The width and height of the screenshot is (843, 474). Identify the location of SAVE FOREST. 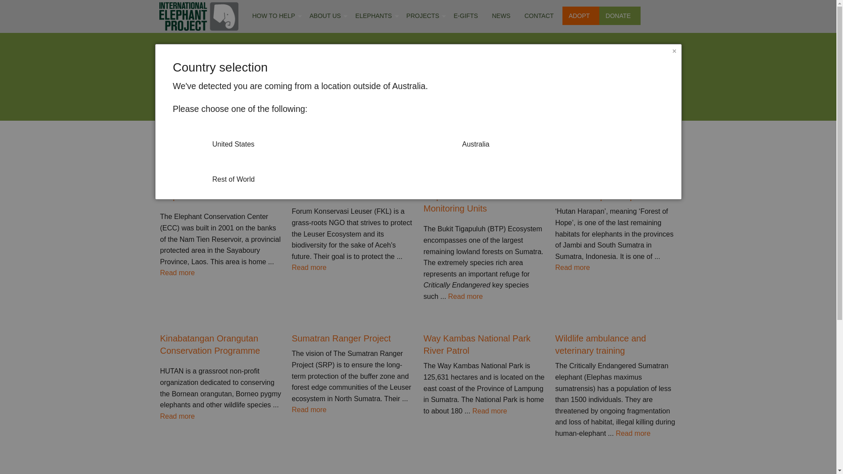
(273, 111).